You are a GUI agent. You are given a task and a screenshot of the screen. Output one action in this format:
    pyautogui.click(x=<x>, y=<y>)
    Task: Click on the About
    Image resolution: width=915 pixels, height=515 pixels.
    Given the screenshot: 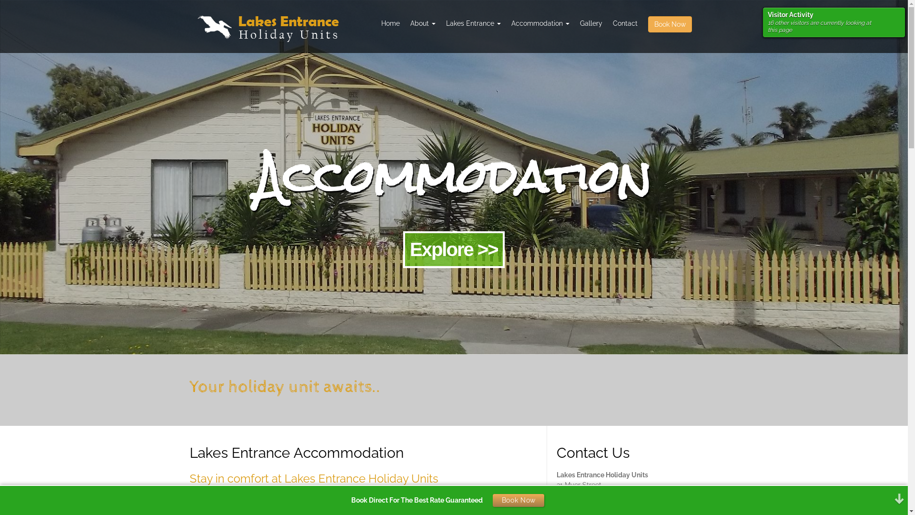 What is the action you would take?
    pyautogui.click(x=423, y=23)
    